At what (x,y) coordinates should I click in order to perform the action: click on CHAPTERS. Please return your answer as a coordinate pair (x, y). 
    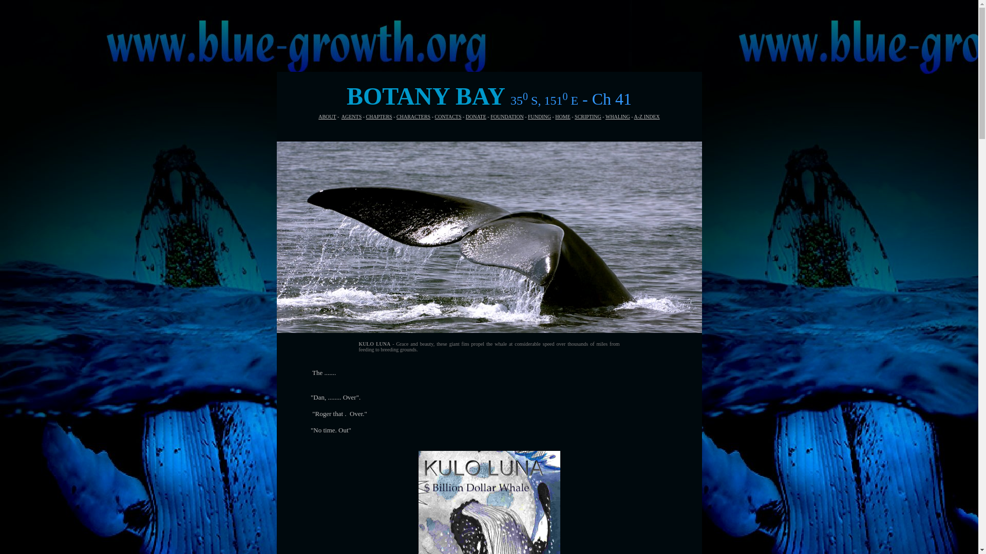
    Looking at the image, I should click on (379, 117).